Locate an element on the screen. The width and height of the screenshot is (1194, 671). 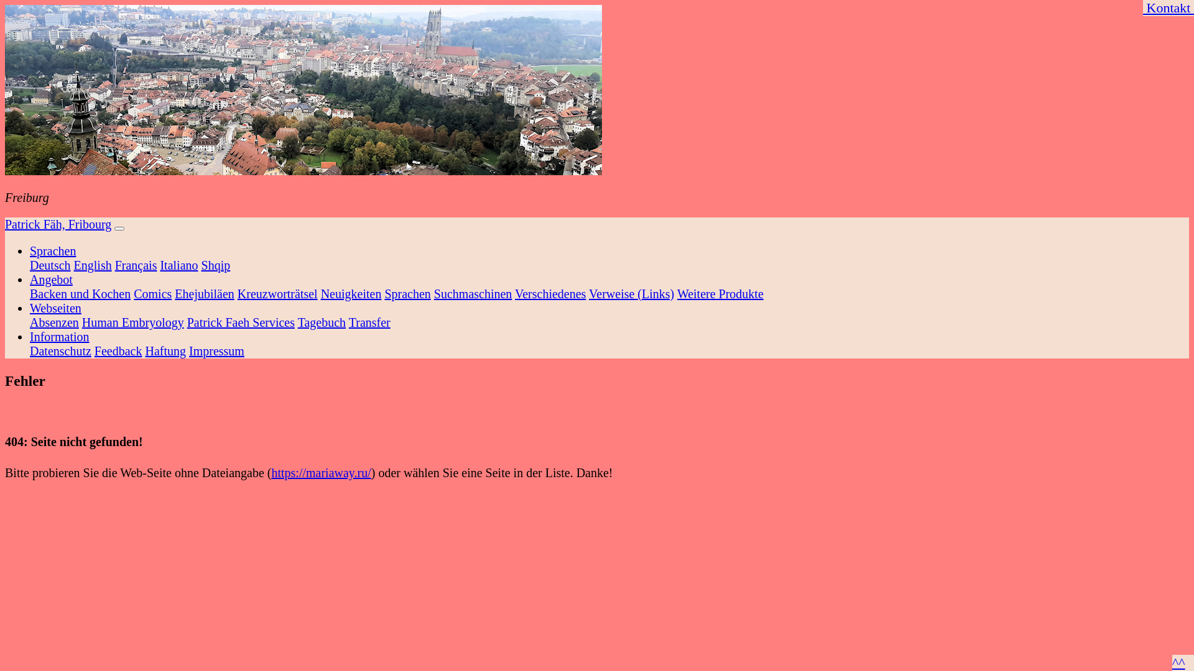
Impressum is located at coordinates (216, 351).